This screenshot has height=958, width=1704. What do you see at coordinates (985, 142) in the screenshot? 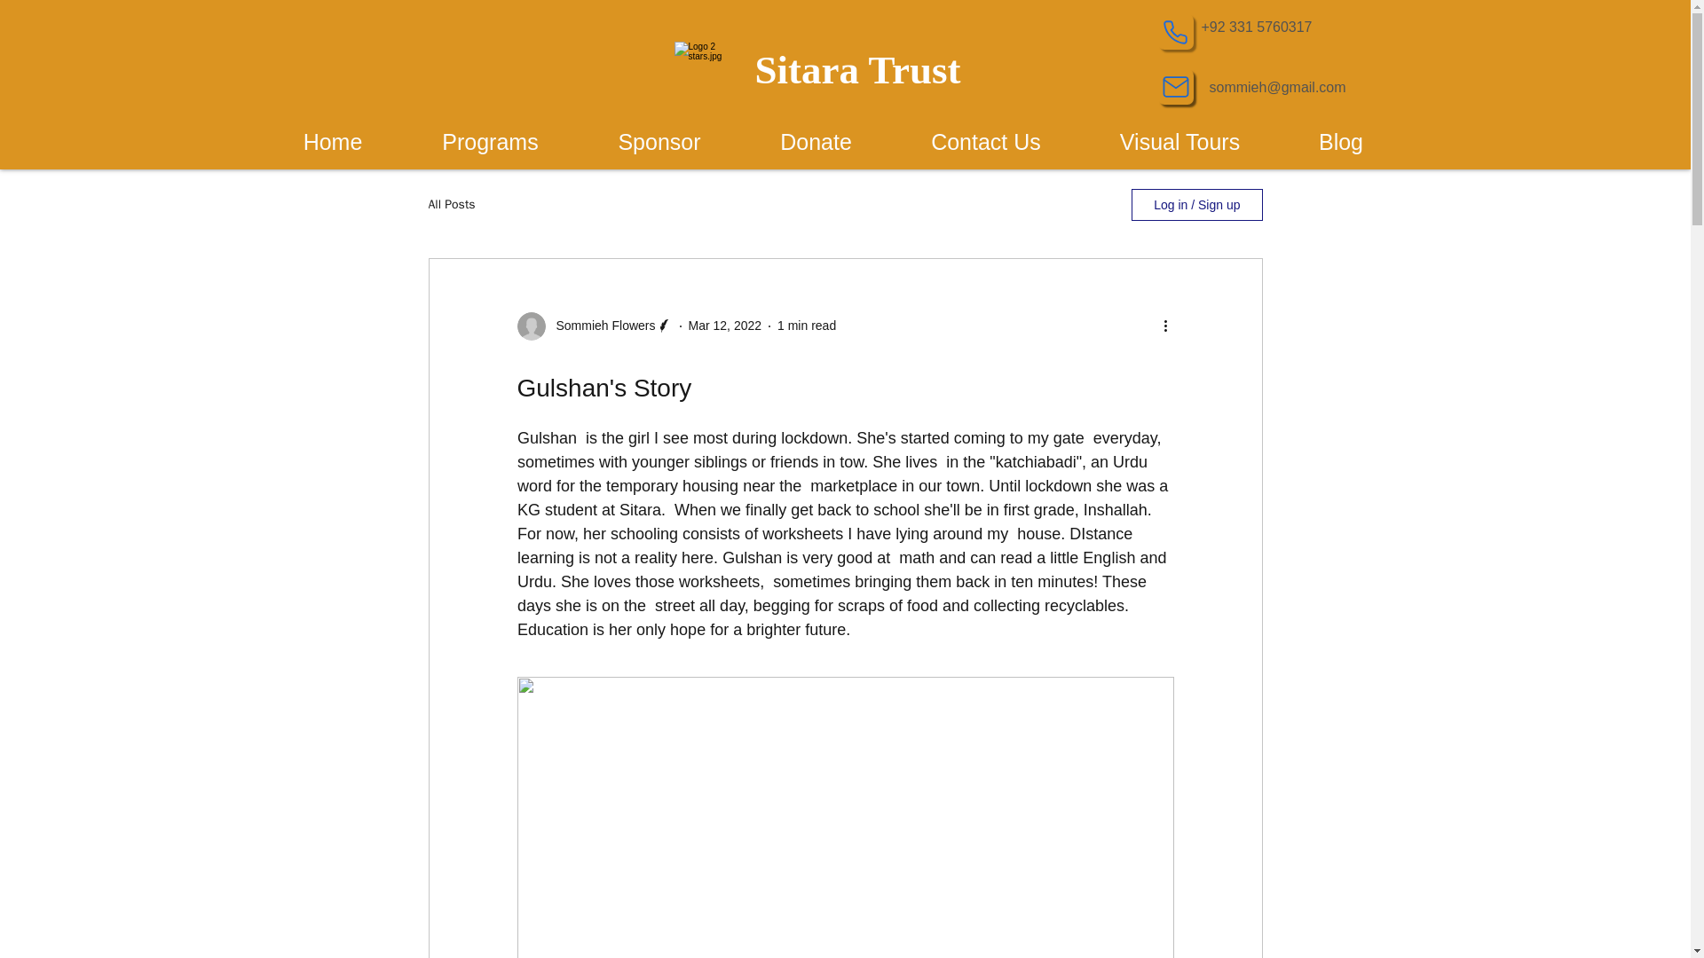
I see `Contact Us` at bounding box center [985, 142].